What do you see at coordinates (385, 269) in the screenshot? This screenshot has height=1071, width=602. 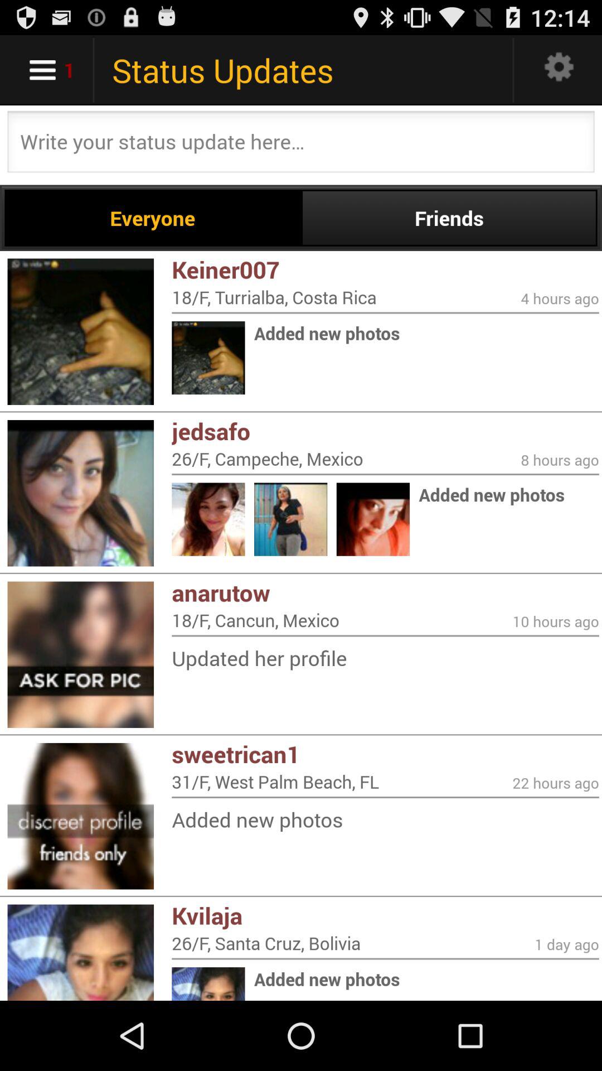 I see `press app above 18 f turrialba item` at bounding box center [385, 269].